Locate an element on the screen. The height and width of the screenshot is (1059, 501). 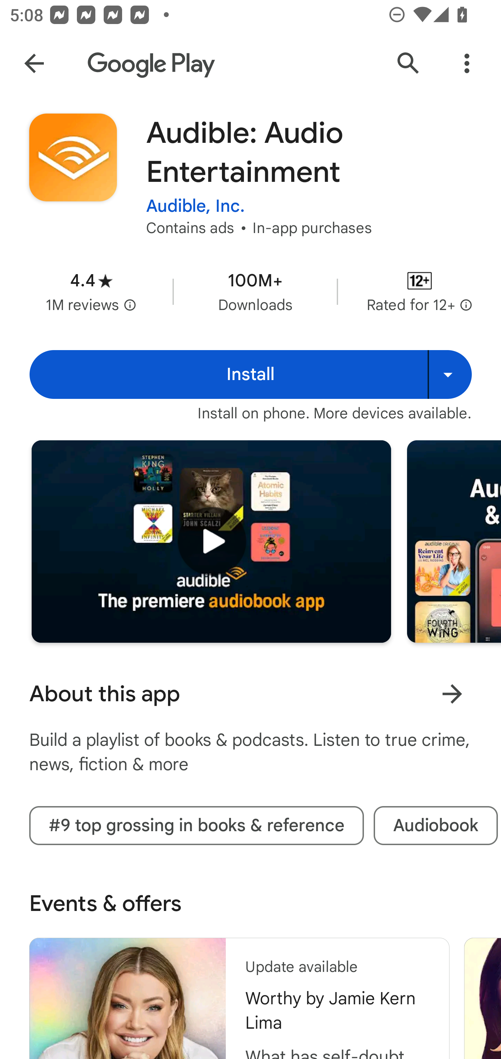
Content rating Rated for 12+ is located at coordinates (420, 291).